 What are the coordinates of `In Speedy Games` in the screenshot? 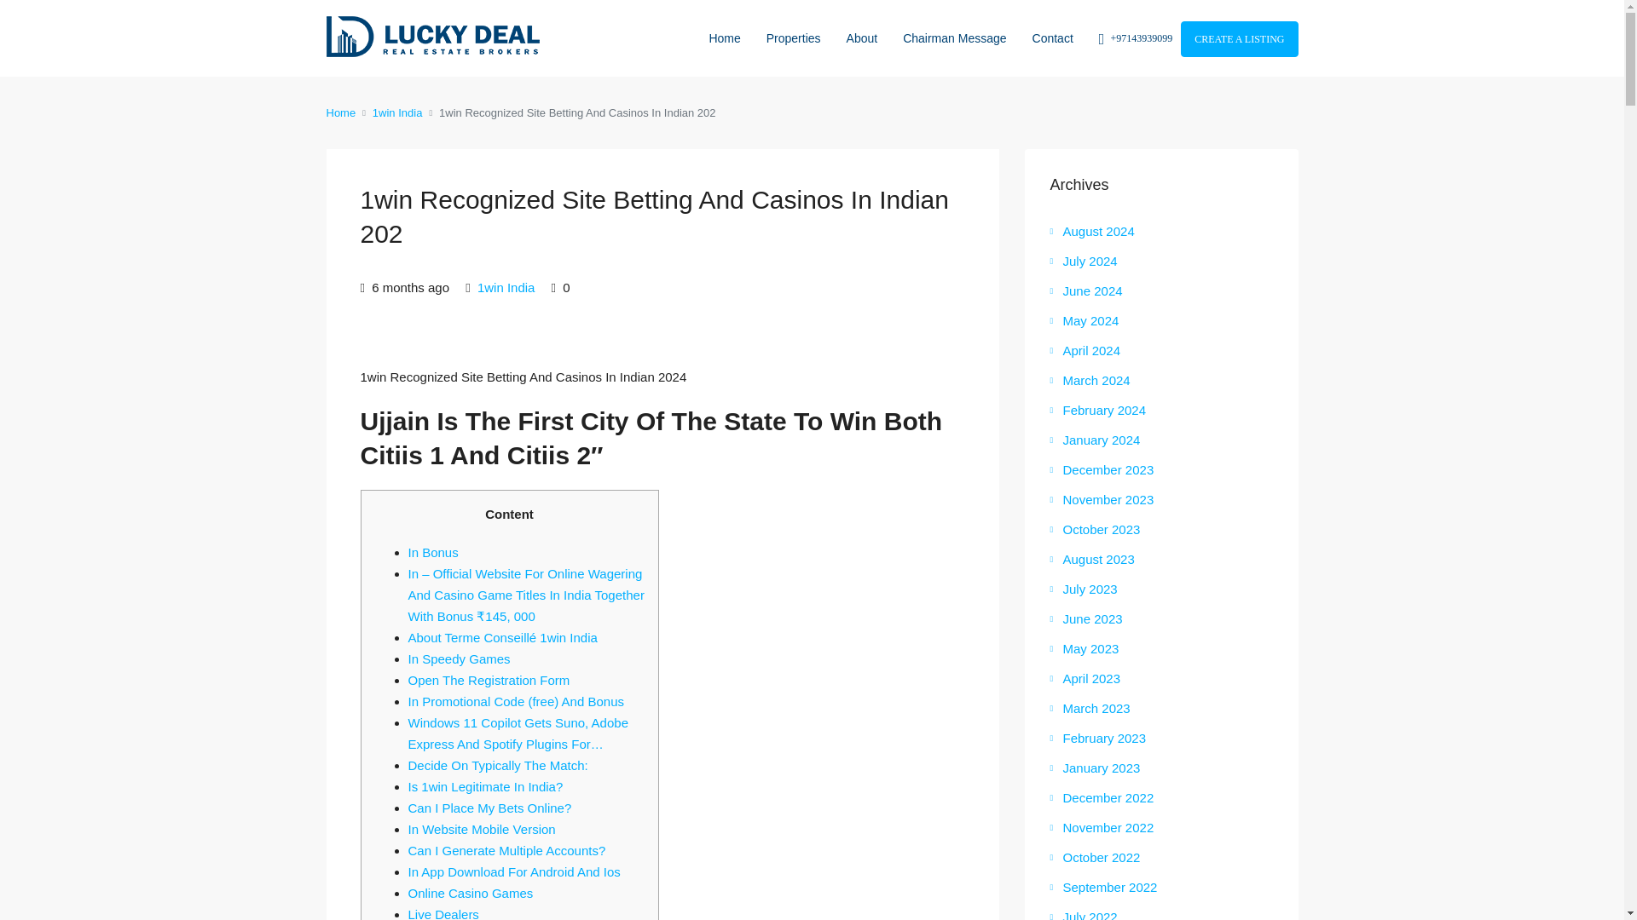 It's located at (459, 658).